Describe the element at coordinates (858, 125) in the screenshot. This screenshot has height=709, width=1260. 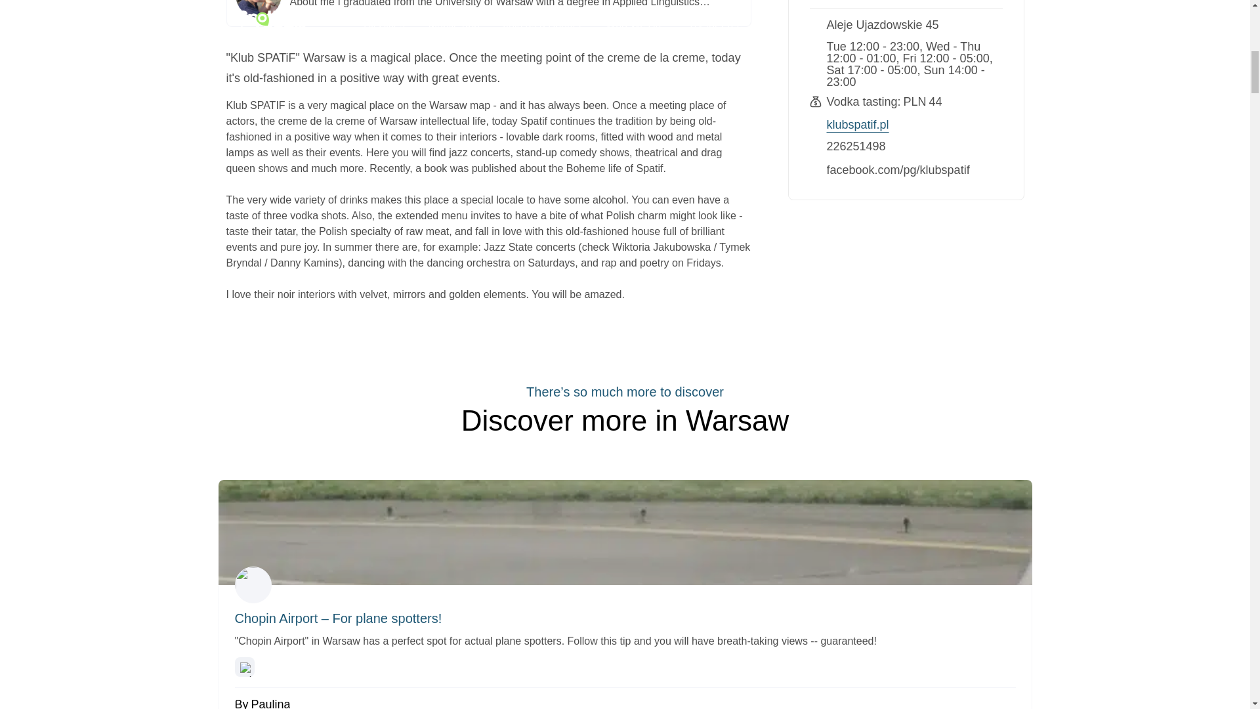
I see `klubspatif.pl` at that location.